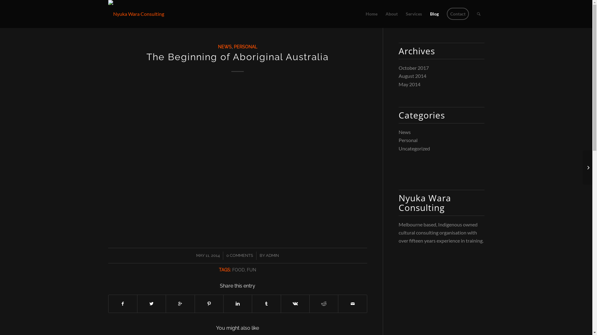 Image resolution: width=597 pixels, height=335 pixels. I want to click on Blog, so click(434, 14).